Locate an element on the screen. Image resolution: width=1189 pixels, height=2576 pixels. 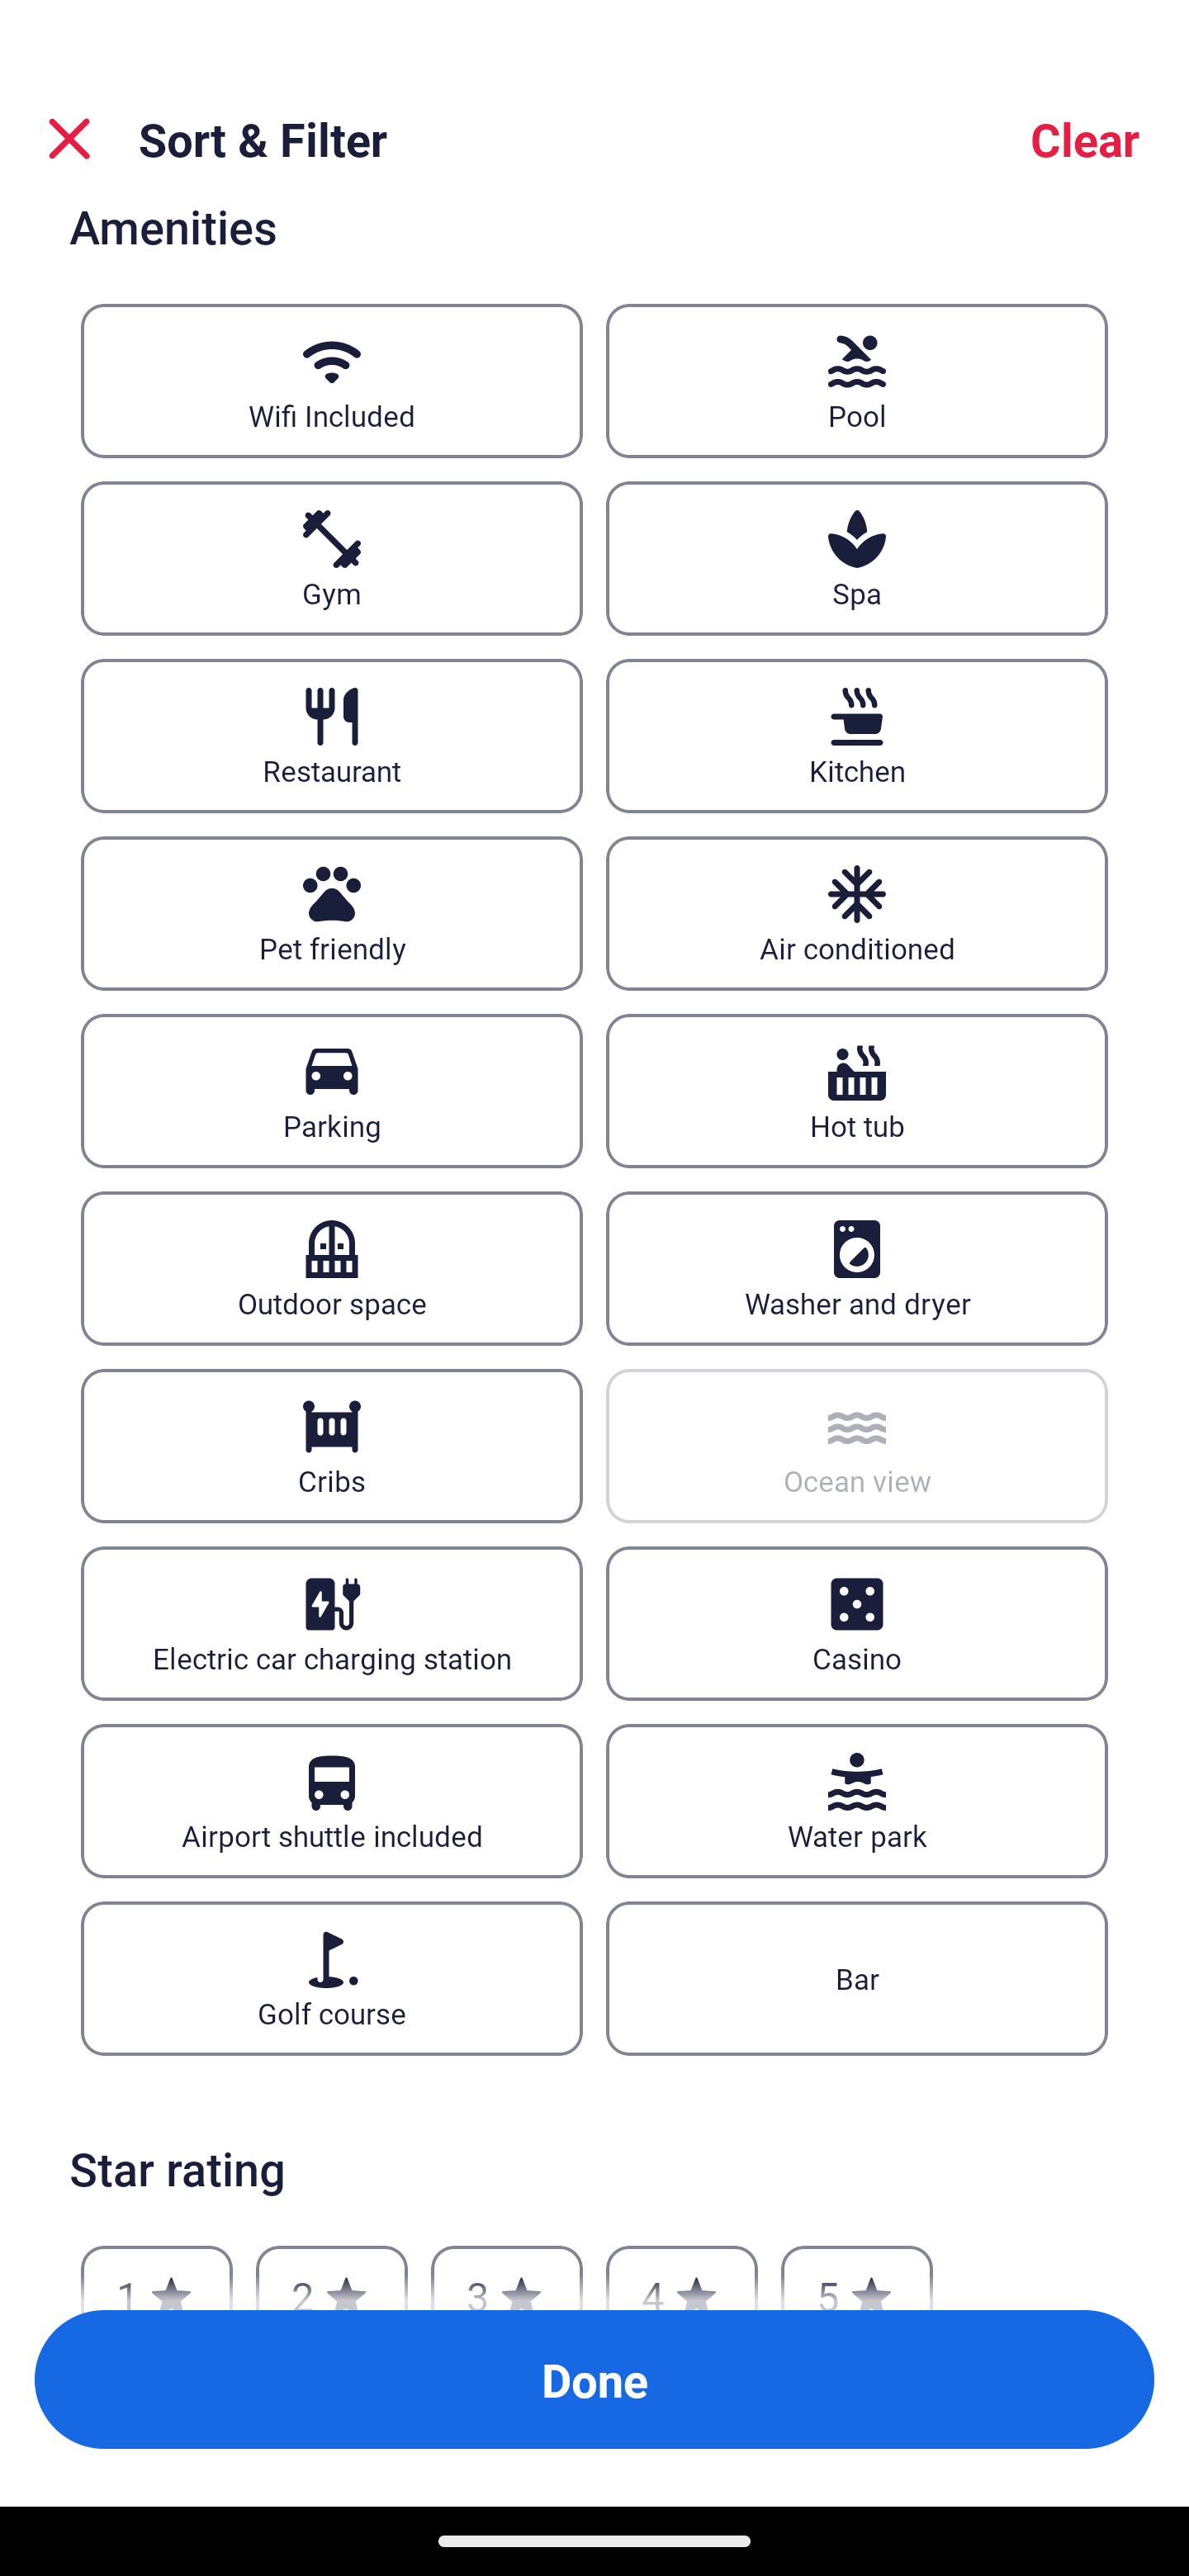
Air conditioned is located at coordinates (857, 915).